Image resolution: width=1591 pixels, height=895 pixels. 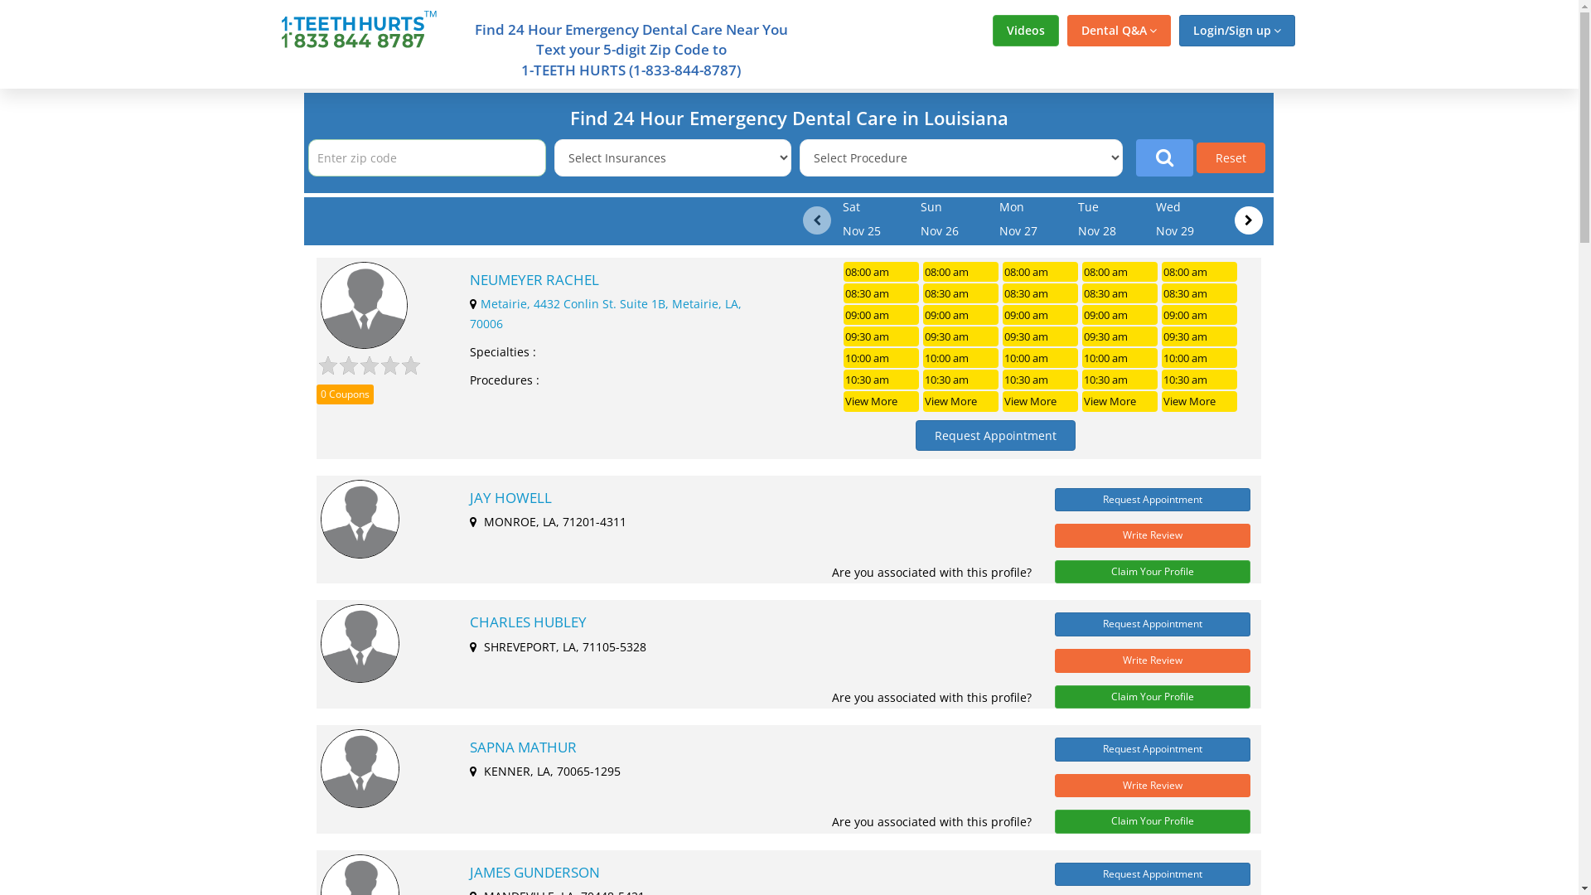 I want to click on Request Appointment, so click(x=1153, y=875).